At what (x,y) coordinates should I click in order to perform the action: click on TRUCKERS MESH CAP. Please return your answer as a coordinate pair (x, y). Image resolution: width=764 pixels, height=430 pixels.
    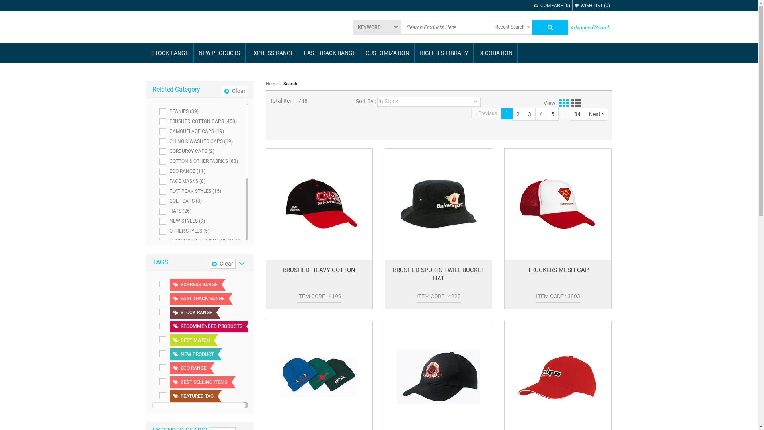
    Looking at the image, I should click on (558, 279).